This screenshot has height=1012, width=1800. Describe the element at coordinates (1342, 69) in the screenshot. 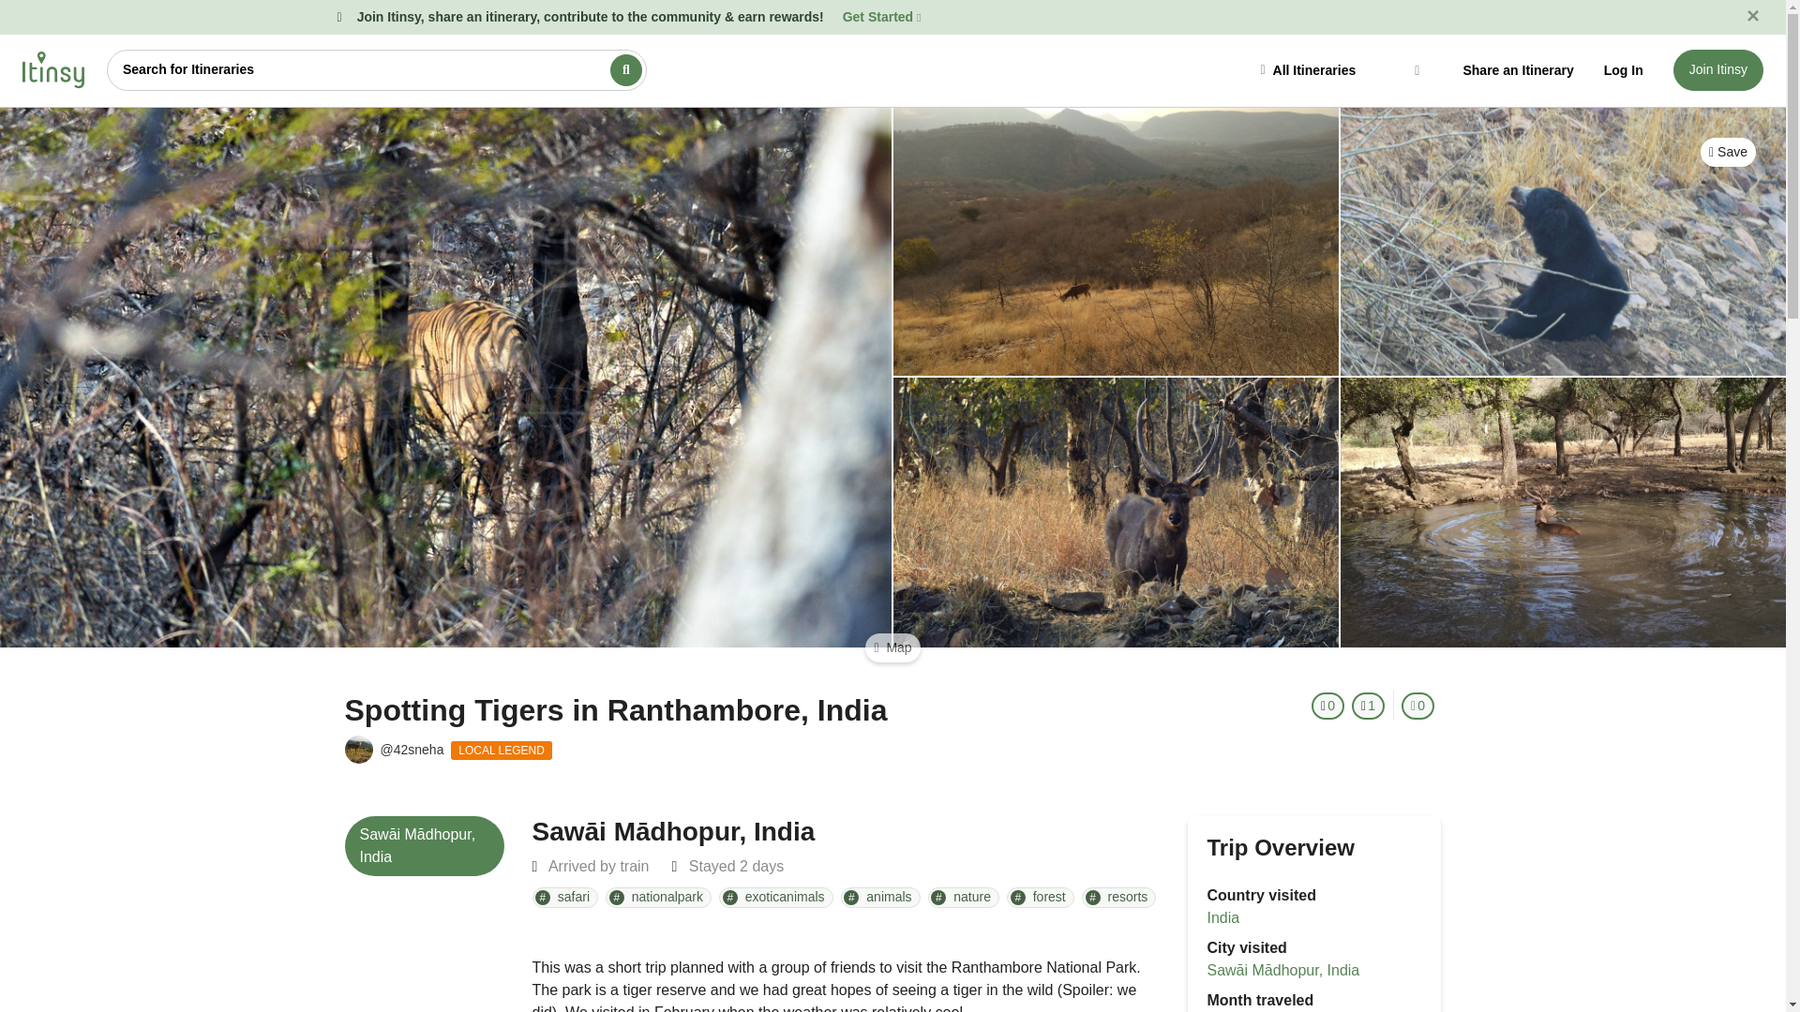

I see `All Itineraries` at that location.